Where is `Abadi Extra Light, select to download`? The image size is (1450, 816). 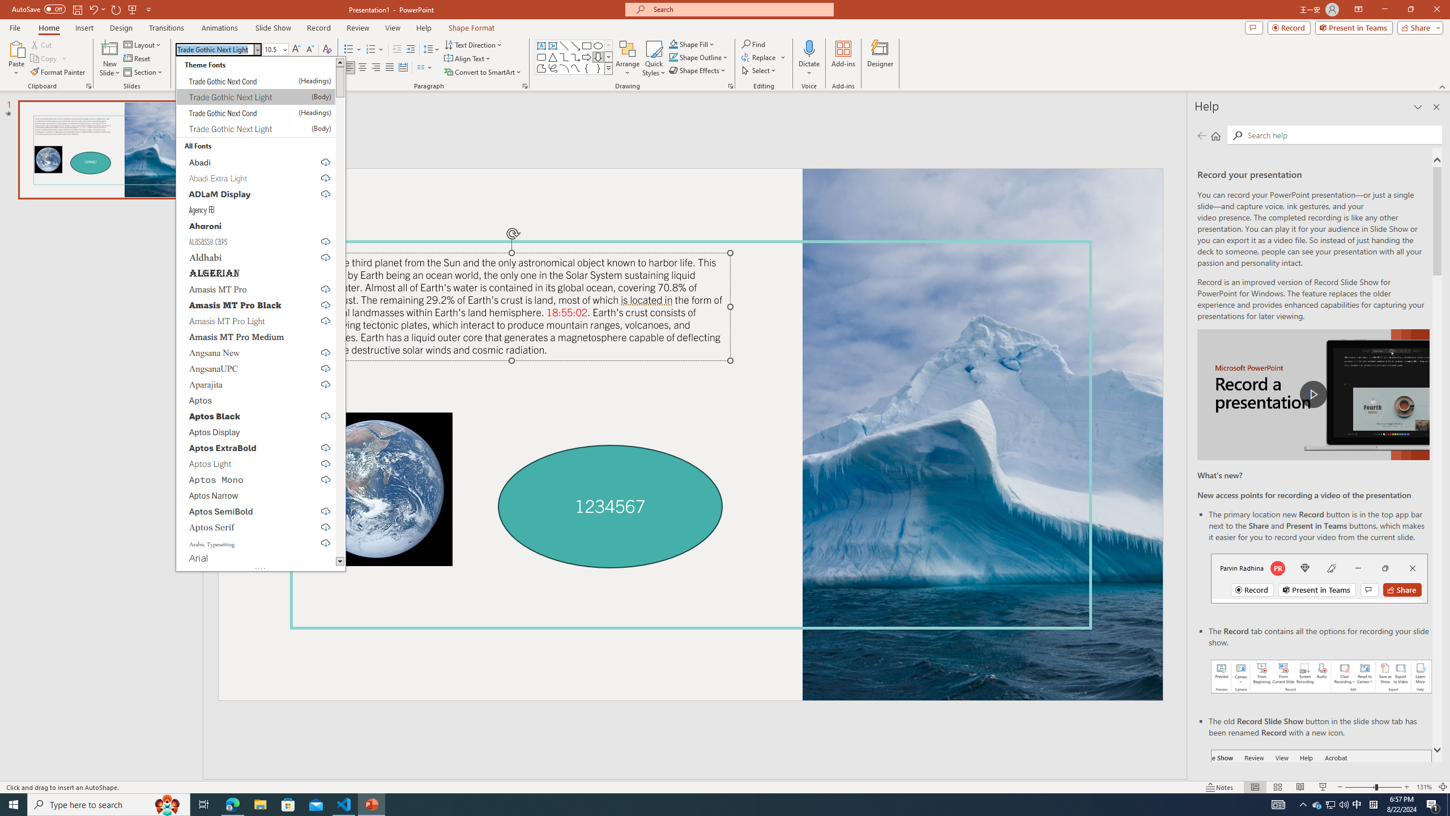
Abadi Extra Light, select to download is located at coordinates (256, 178).